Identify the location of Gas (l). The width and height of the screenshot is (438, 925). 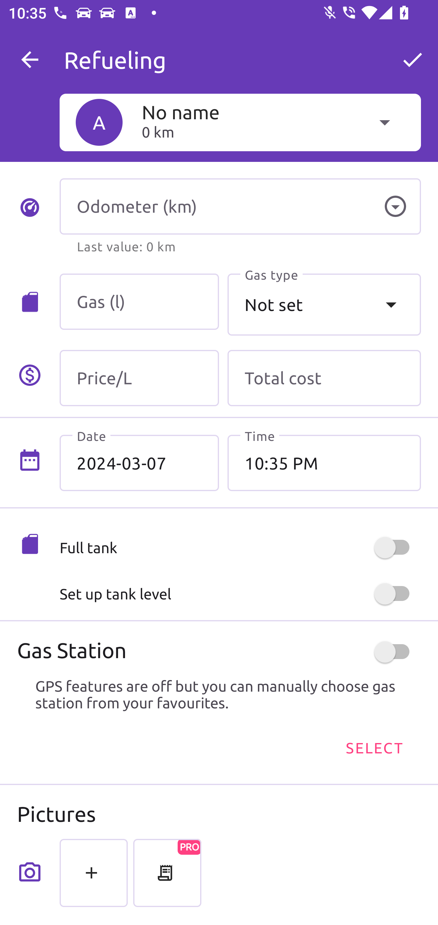
(139, 302).